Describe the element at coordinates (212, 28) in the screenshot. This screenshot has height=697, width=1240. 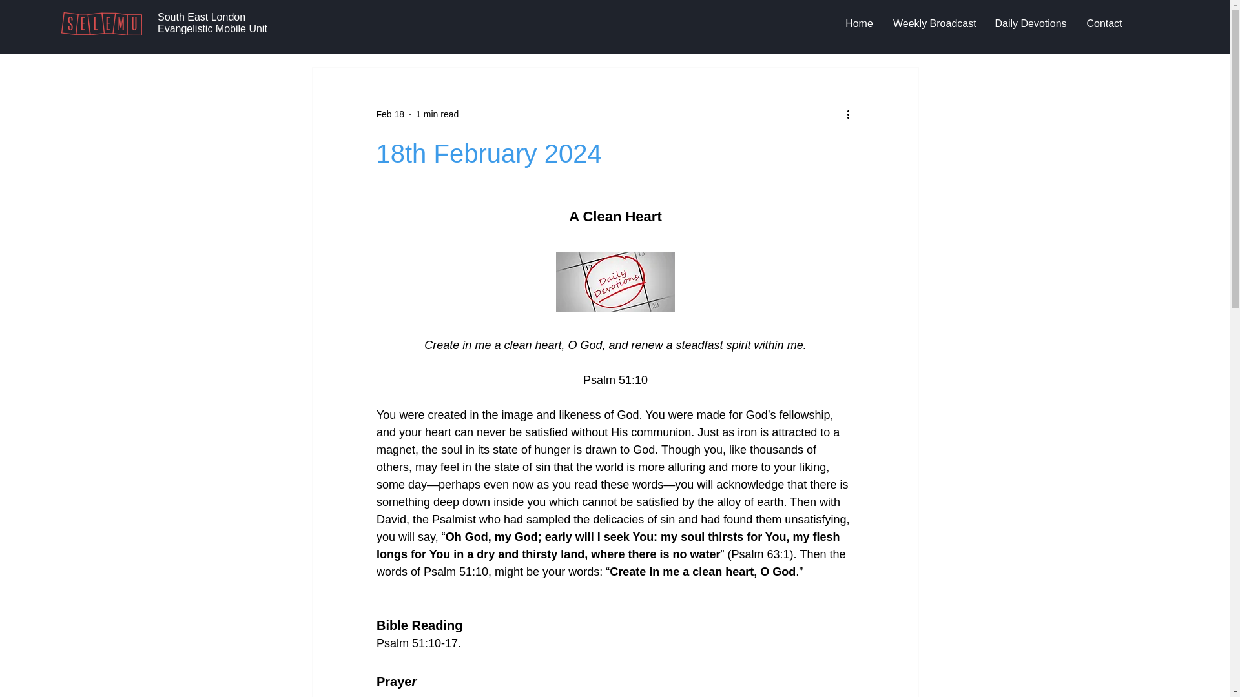
I see `Evangelistic Mobile Unit` at that location.